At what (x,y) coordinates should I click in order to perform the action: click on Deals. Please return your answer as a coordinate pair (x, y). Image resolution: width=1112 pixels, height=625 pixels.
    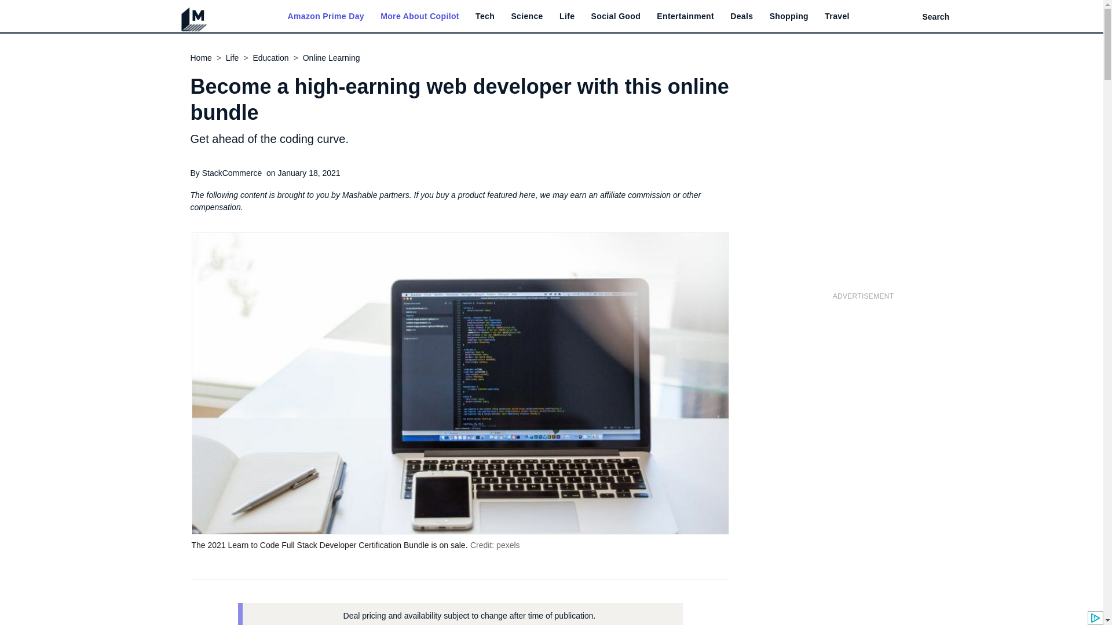
    Looking at the image, I should click on (741, 16).